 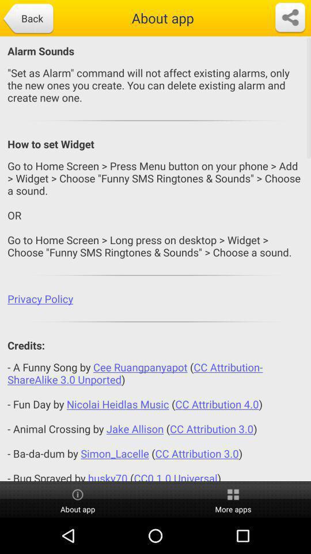 What do you see at coordinates (155, 299) in the screenshot?
I see `open the privacy policy app` at bounding box center [155, 299].